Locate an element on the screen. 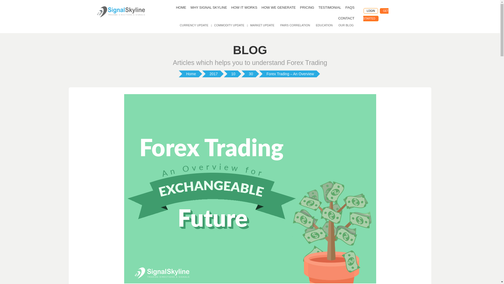 The height and width of the screenshot is (284, 504). How It Works is located at coordinates (244, 7).